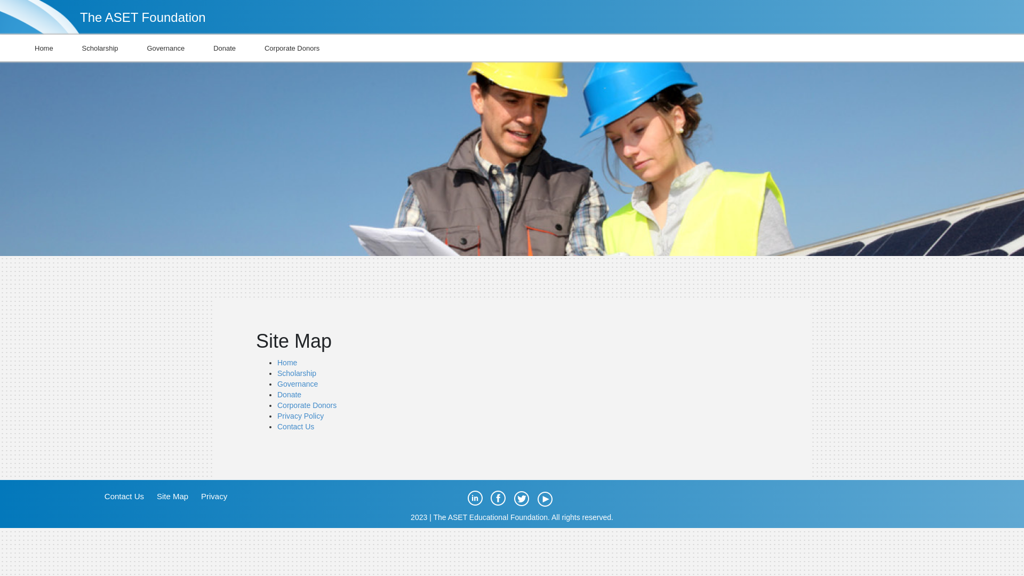  I want to click on Contact Us, so click(295, 427).